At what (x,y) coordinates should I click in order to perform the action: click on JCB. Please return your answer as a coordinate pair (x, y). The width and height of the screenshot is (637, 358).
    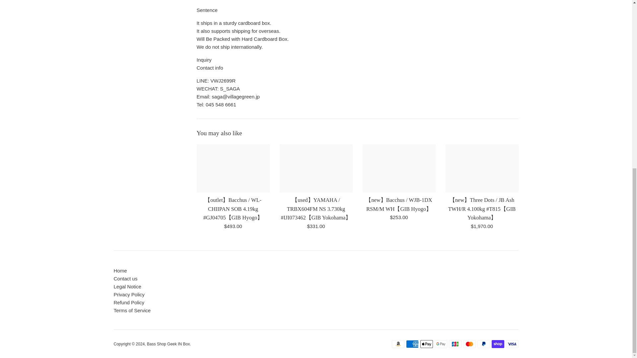
    Looking at the image, I should click on (455, 344).